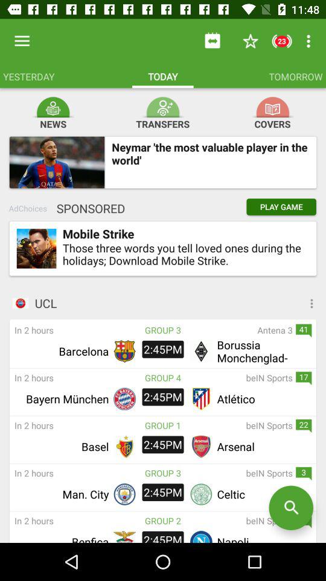  Describe the element at coordinates (267, 303) in the screenshot. I see `see menu` at that location.